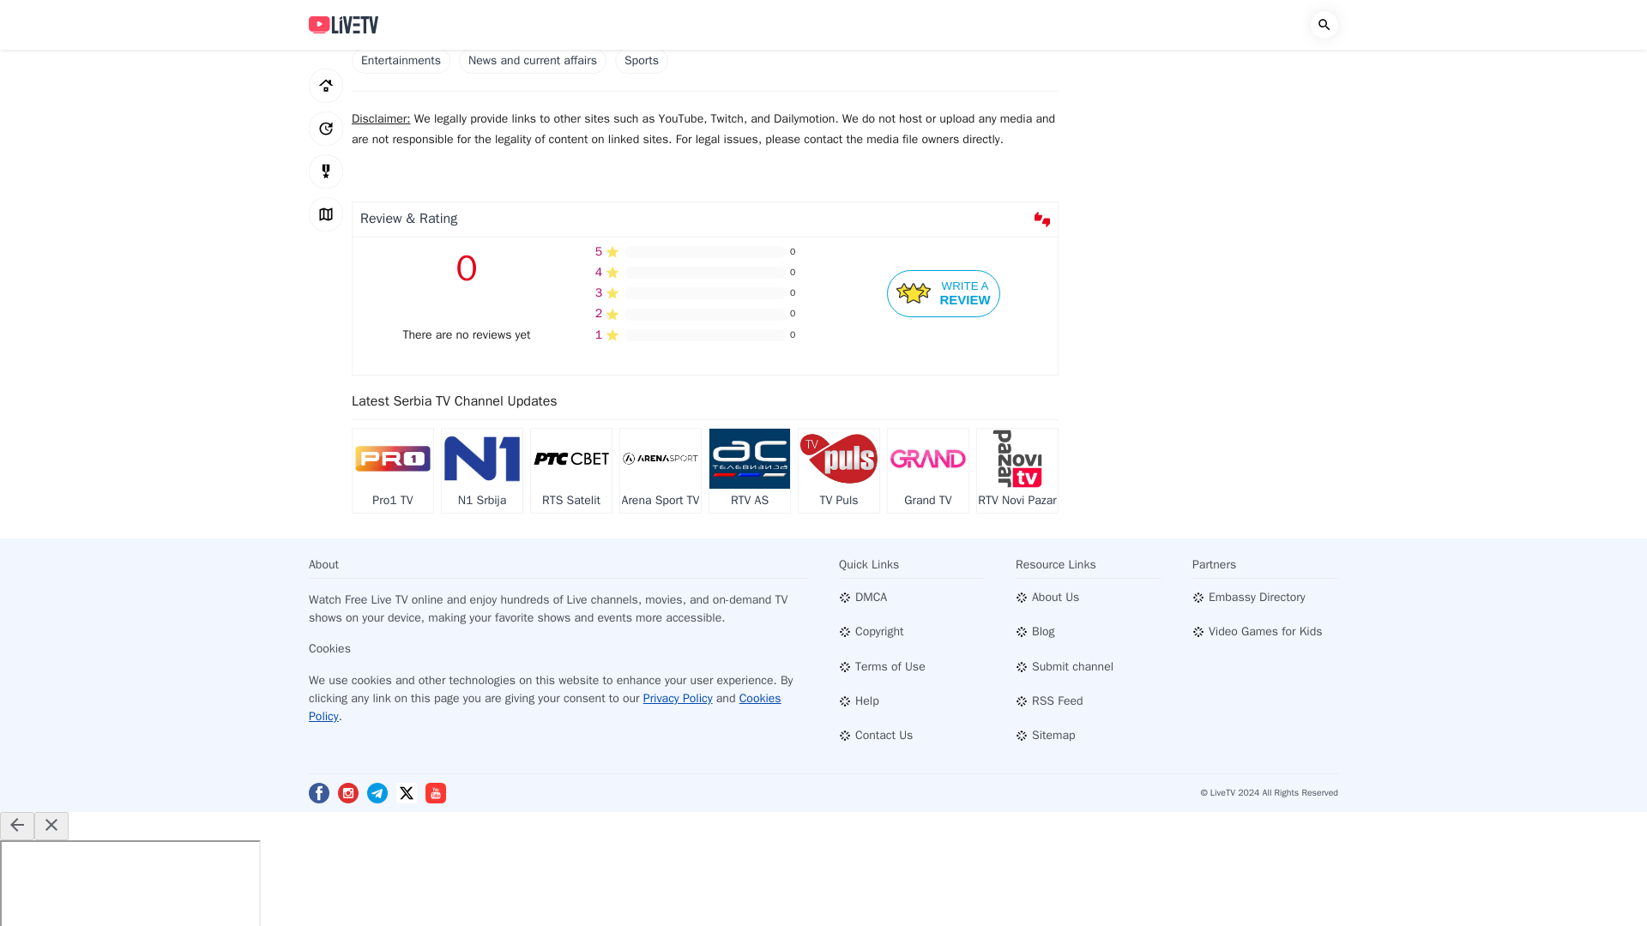  I want to click on RTV Novi Pazar, so click(1017, 472).